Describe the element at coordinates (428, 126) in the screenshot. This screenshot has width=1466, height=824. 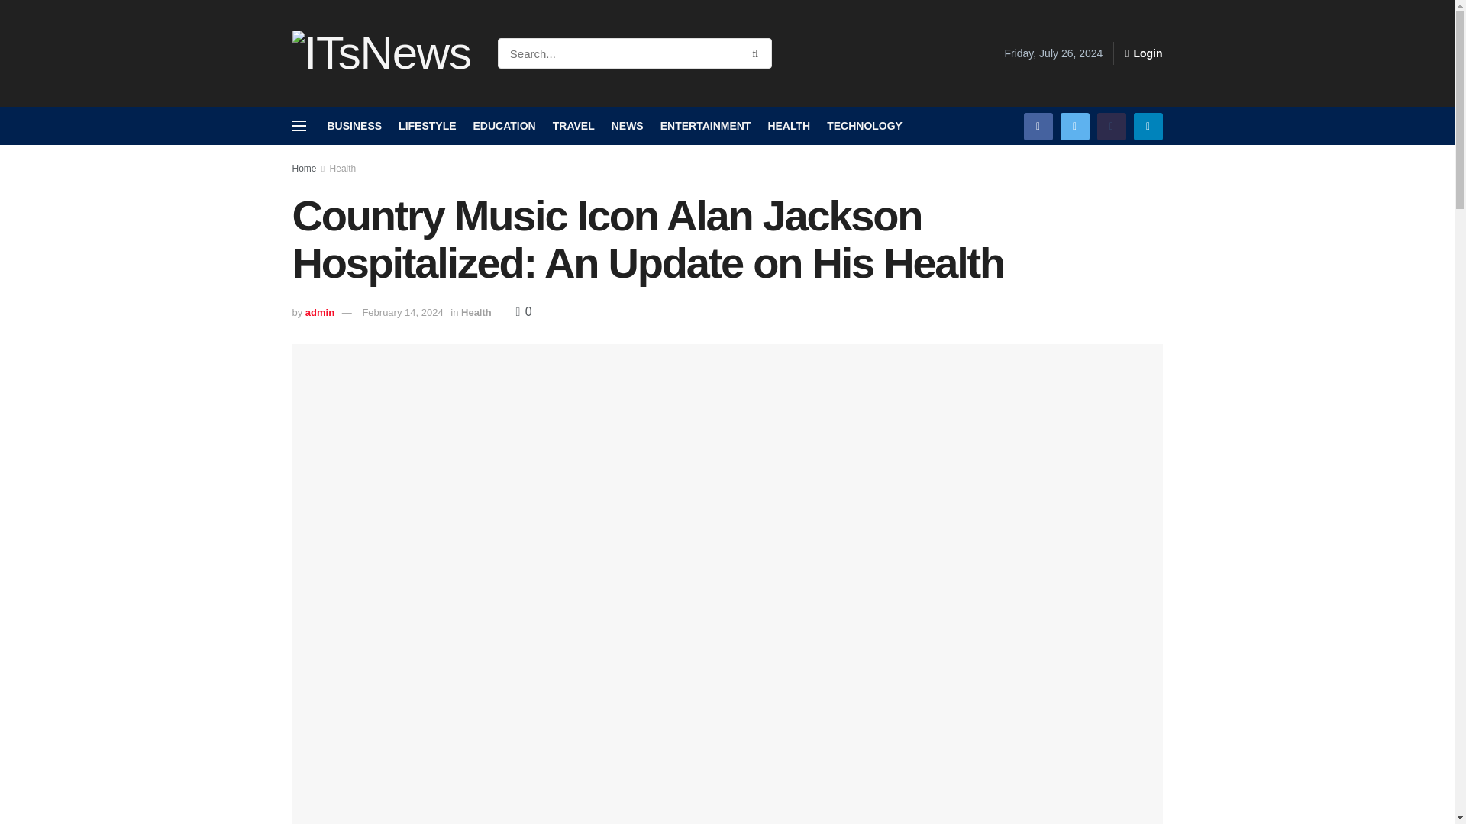
I see `LIFESTYLE` at that location.